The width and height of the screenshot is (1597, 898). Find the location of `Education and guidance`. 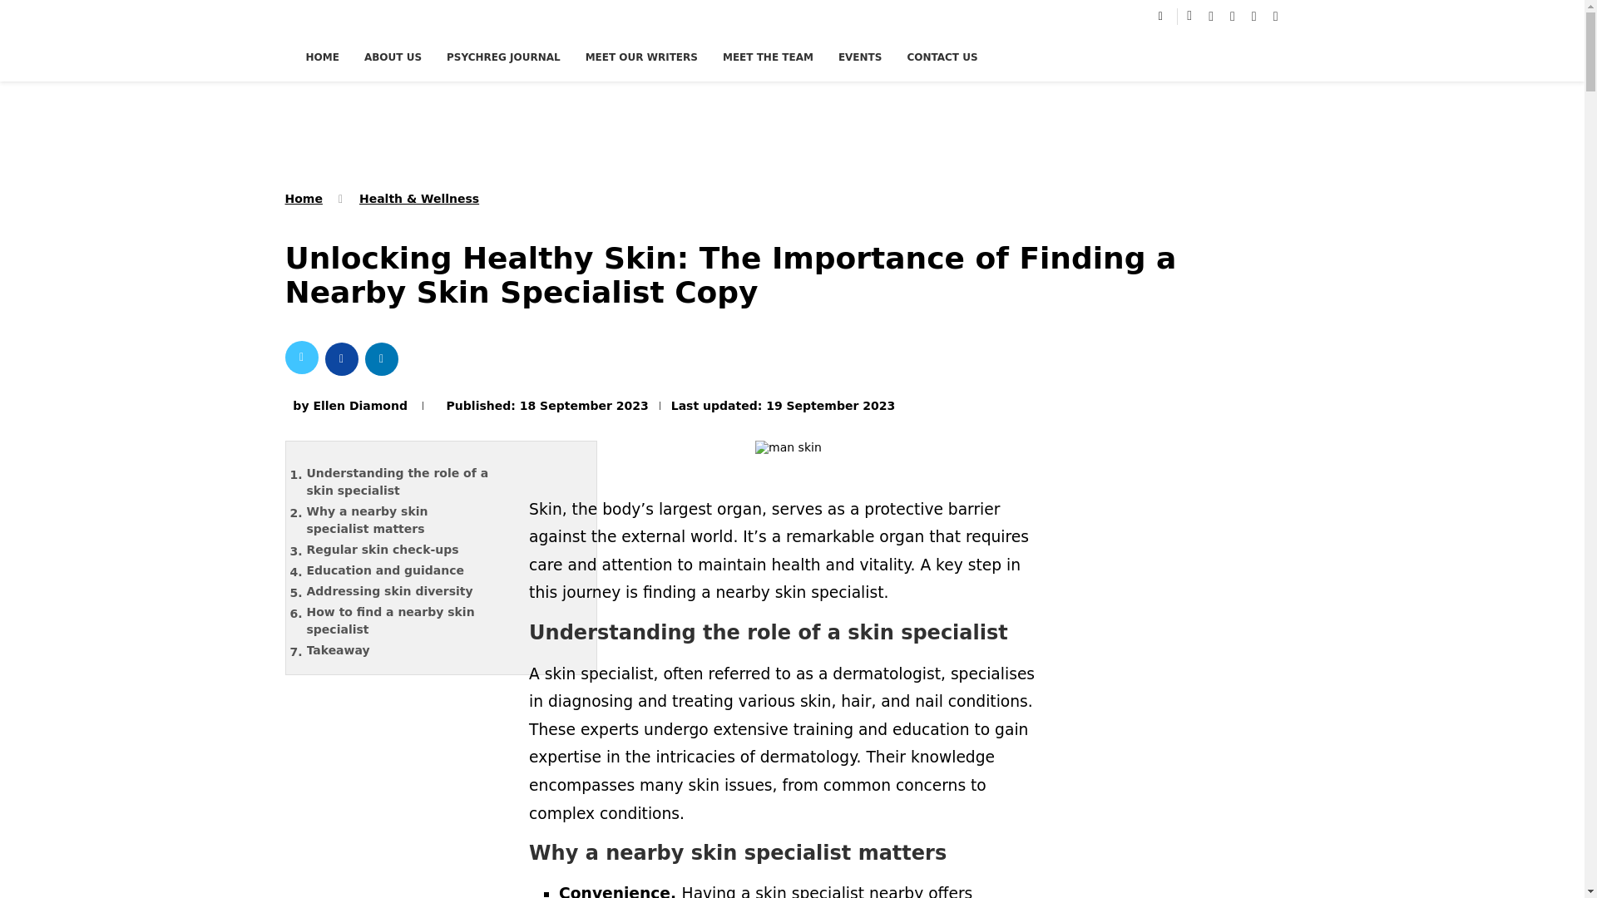

Education and guidance is located at coordinates (410, 570).